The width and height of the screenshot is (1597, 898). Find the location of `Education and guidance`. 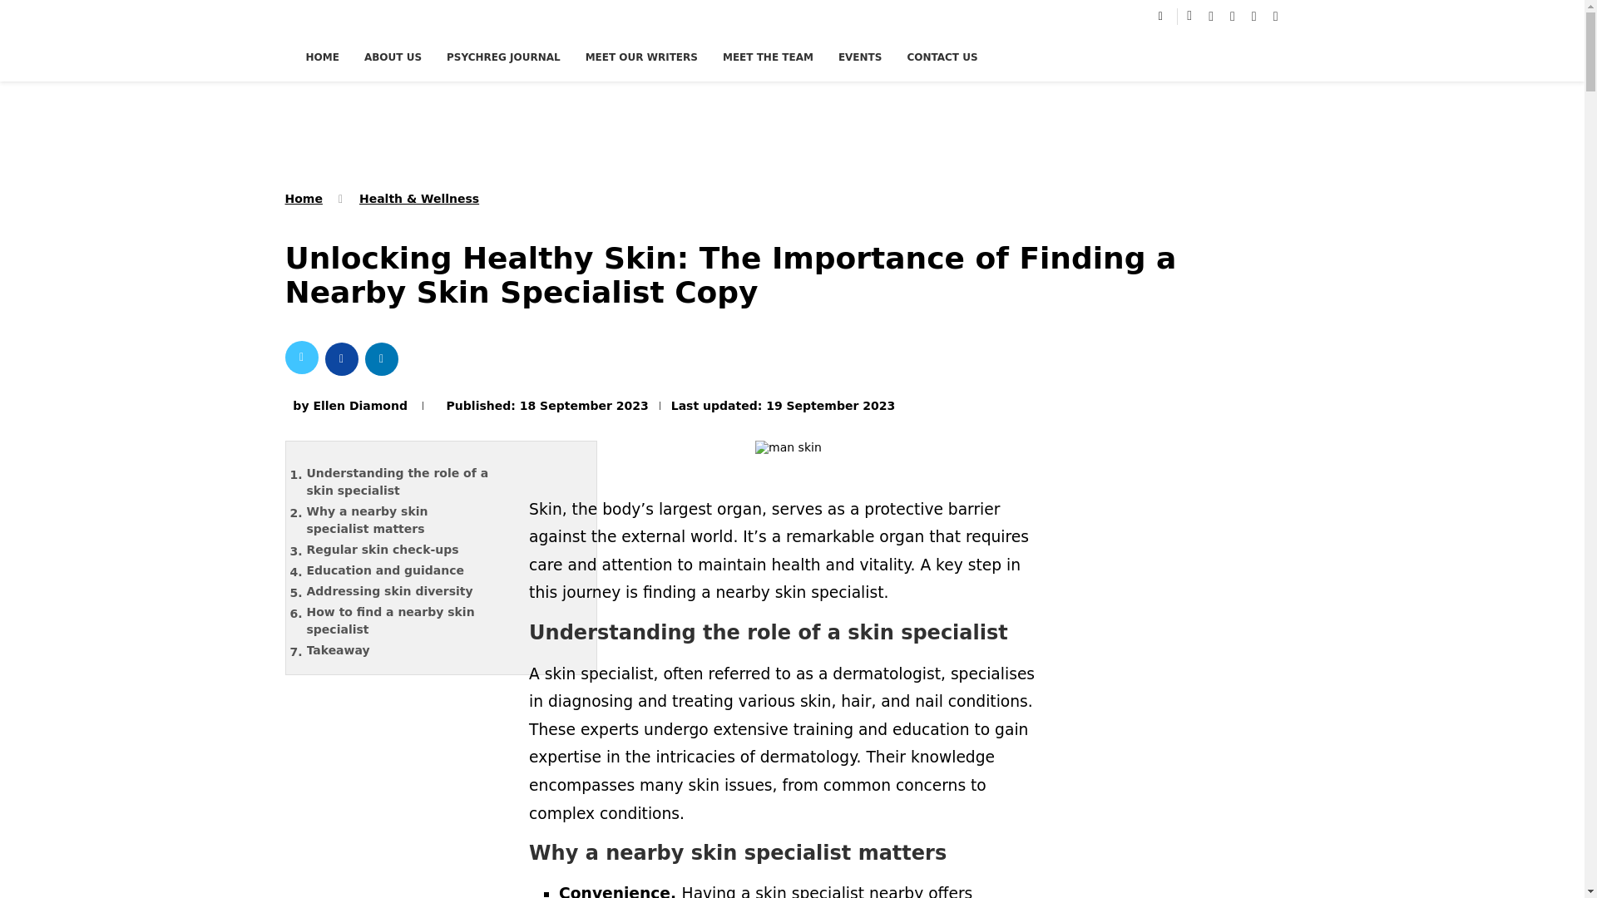

Education and guidance is located at coordinates (410, 570).